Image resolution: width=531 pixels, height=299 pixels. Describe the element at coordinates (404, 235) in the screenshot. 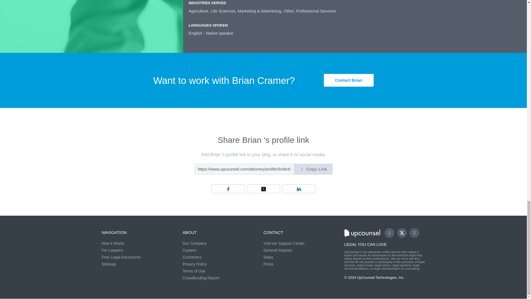

I see `Follow us on Twitter` at that location.